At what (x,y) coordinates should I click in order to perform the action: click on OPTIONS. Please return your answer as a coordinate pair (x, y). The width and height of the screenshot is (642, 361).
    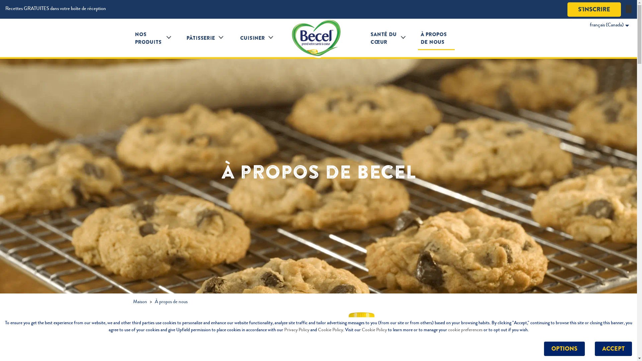
    Looking at the image, I should click on (564, 349).